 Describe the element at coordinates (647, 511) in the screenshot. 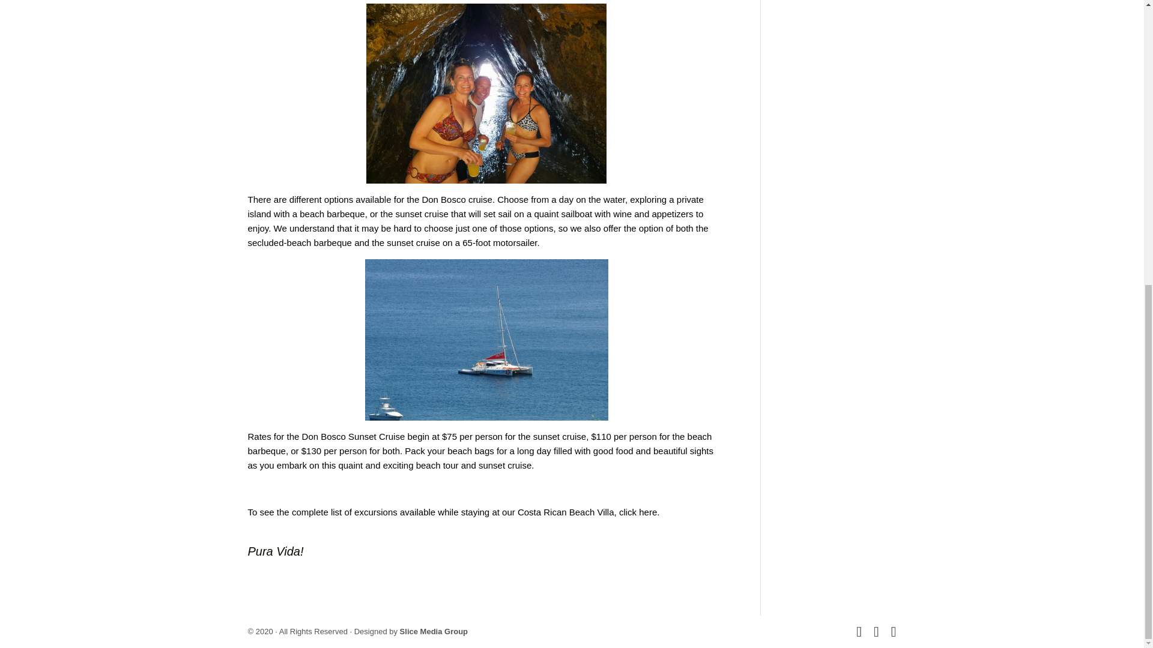

I see `here` at that location.